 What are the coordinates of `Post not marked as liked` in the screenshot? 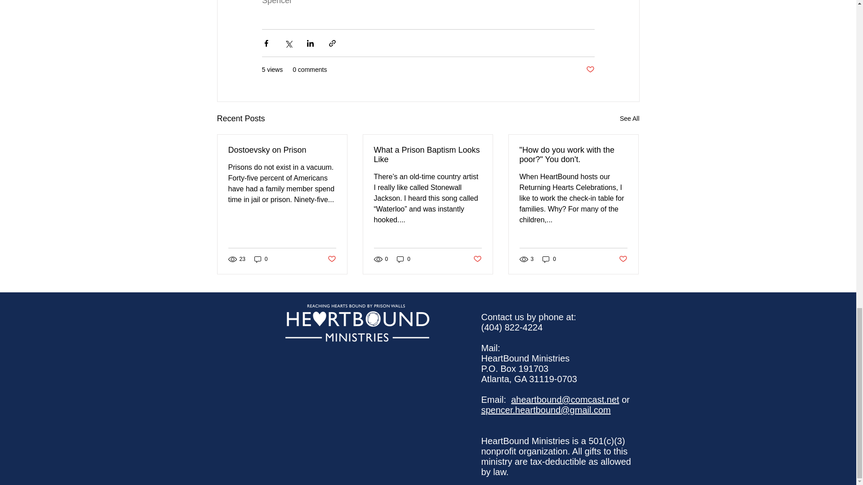 It's located at (477, 259).